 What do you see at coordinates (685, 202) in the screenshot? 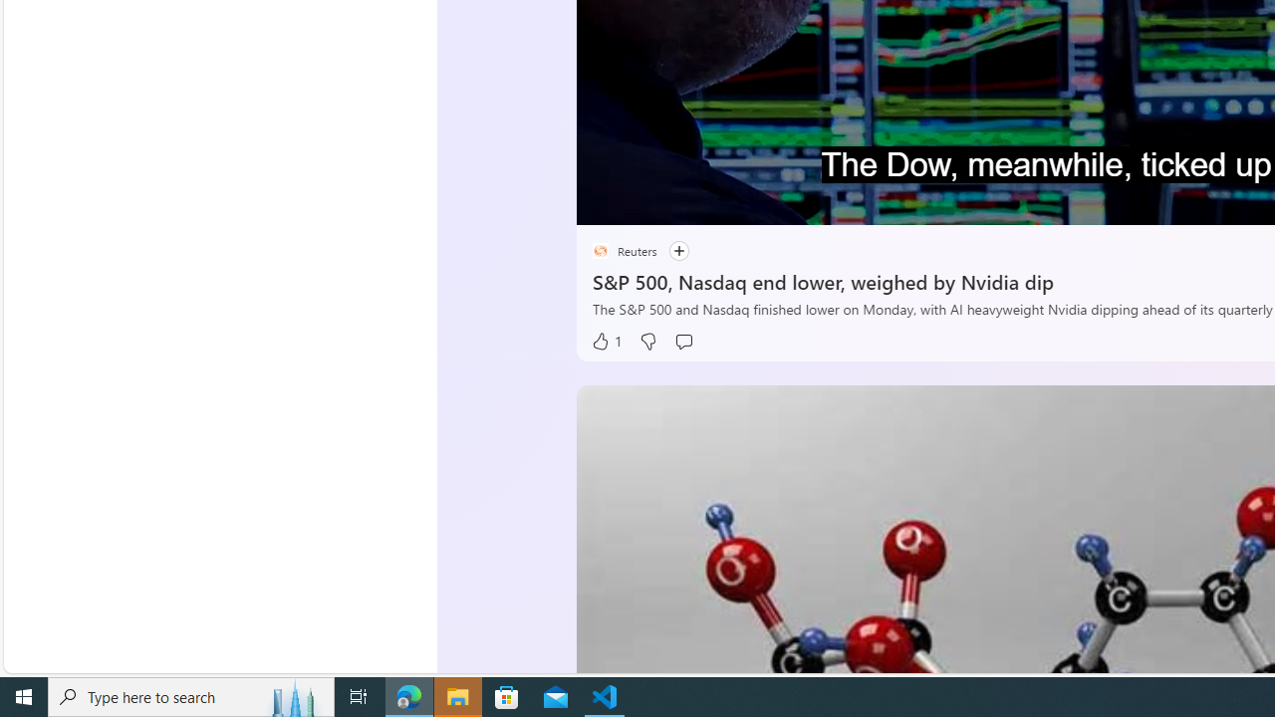
I see `Seek Forward` at bounding box center [685, 202].